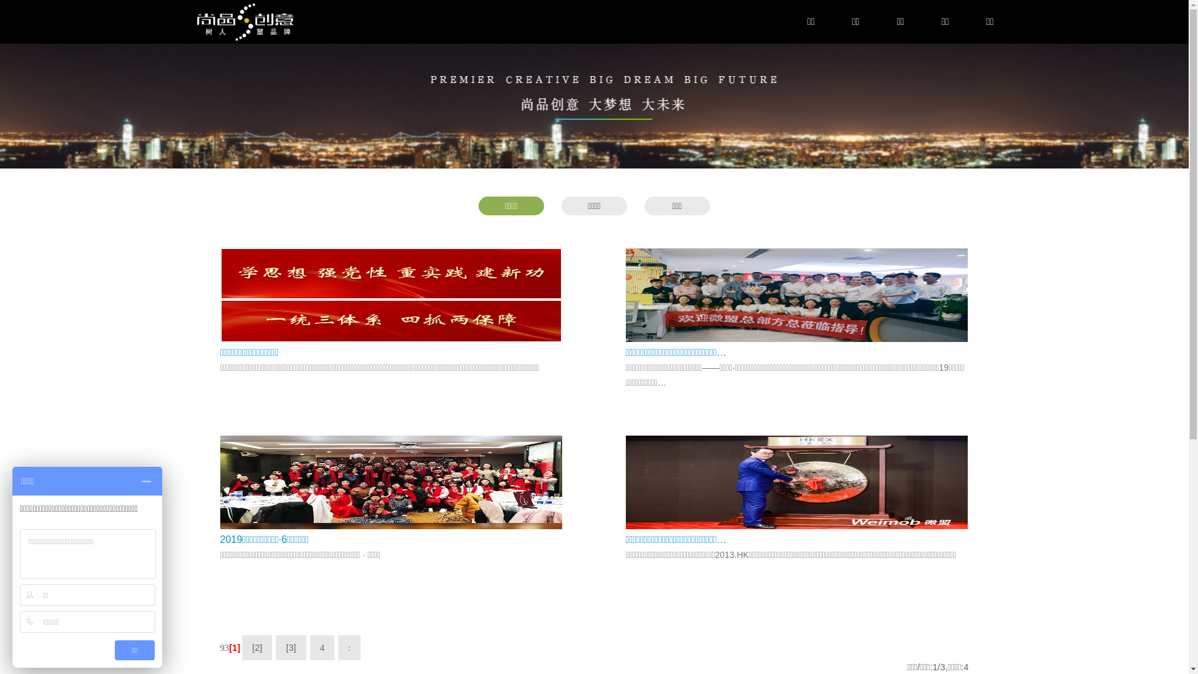 Image resolution: width=1198 pixels, height=674 pixels. What do you see at coordinates (322, 648) in the screenshot?
I see `4` at bounding box center [322, 648].